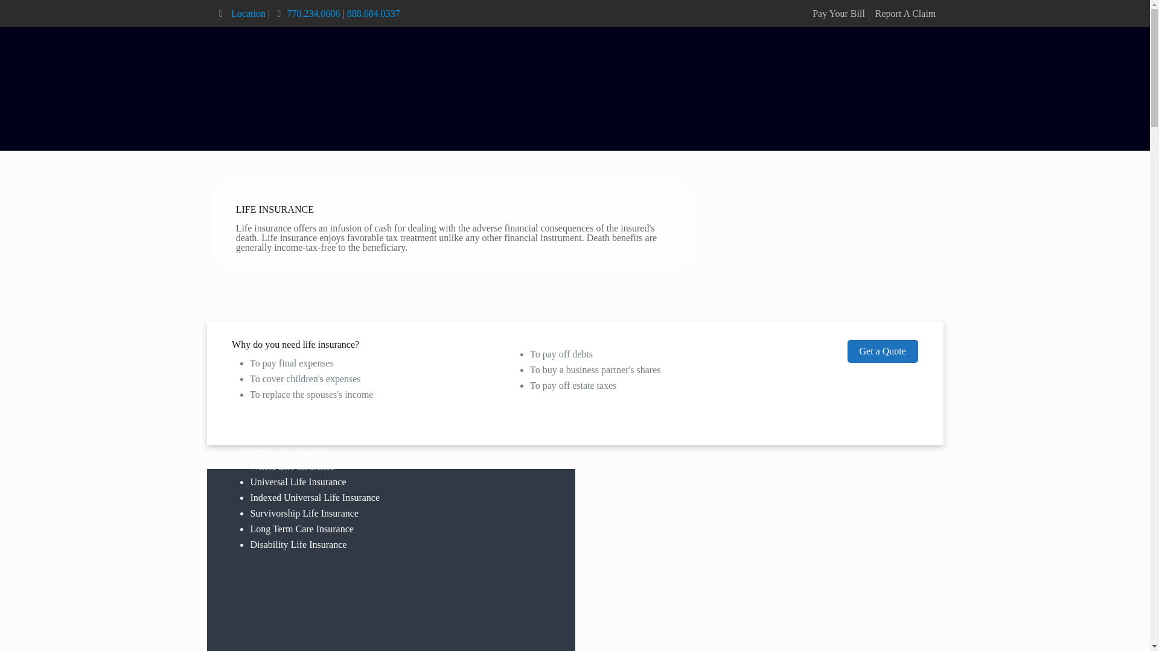 This screenshot has width=1159, height=651. What do you see at coordinates (373, 13) in the screenshot?
I see `888.684.0337` at bounding box center [373, 13].